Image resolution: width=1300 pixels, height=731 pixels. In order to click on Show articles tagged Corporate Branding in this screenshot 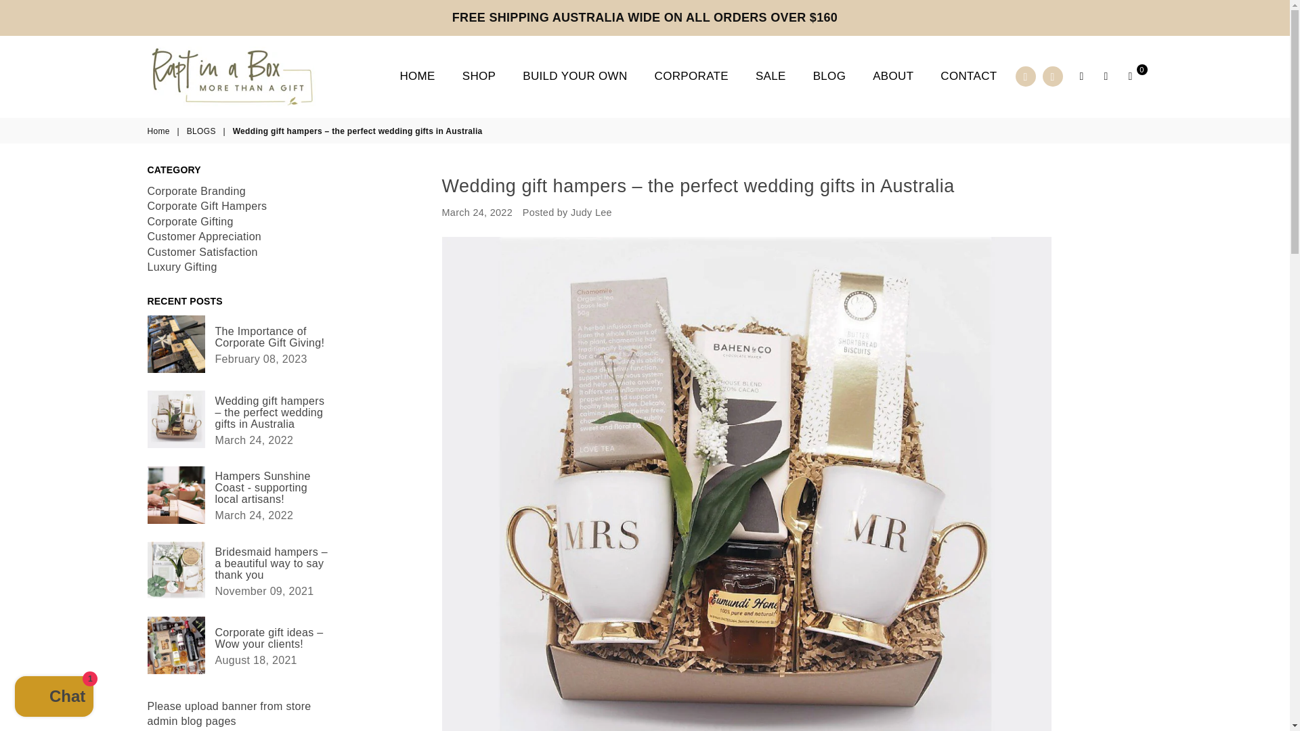, I will do `click(196, 191)`.